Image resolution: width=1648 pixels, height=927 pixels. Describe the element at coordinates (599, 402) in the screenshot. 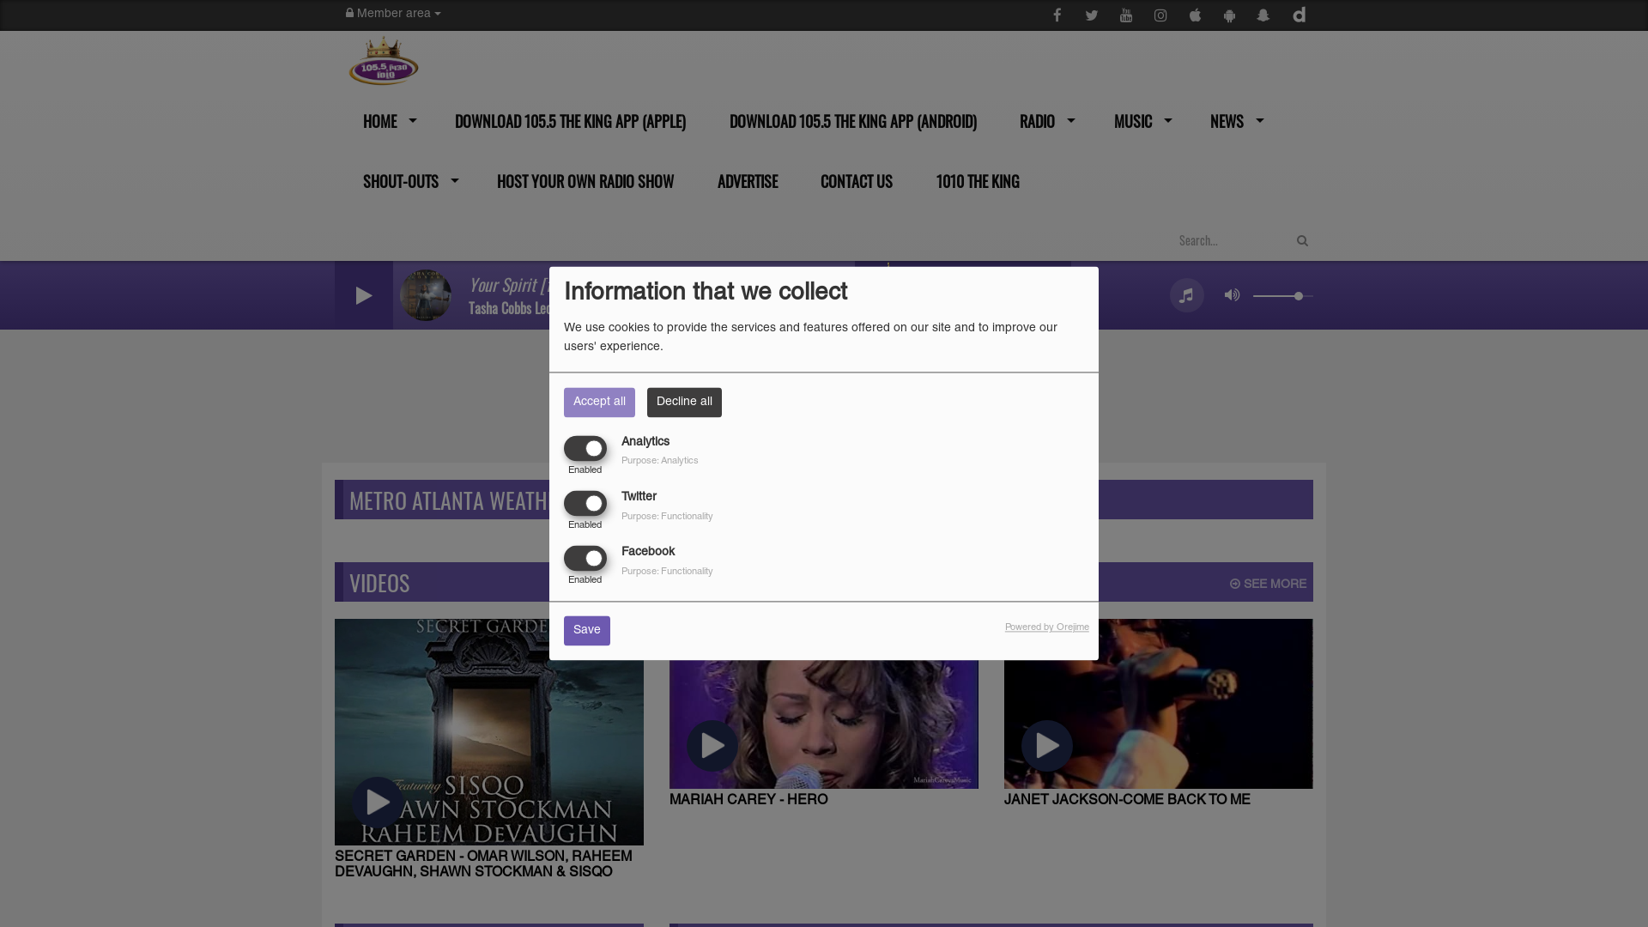

I see `Accept all` at that location.